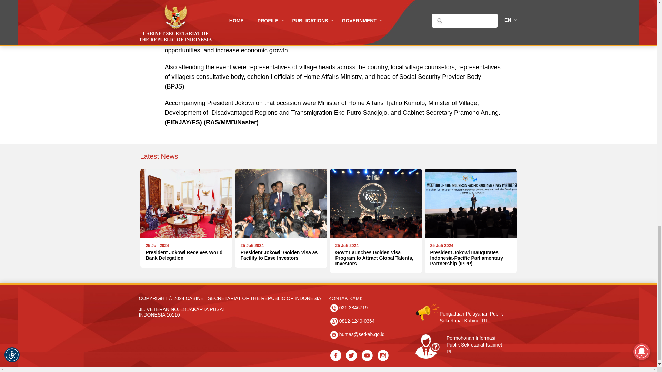  I want to click on Permohonan Informasi Publik Sekretariat Kabinet RI, so click(186, 218).